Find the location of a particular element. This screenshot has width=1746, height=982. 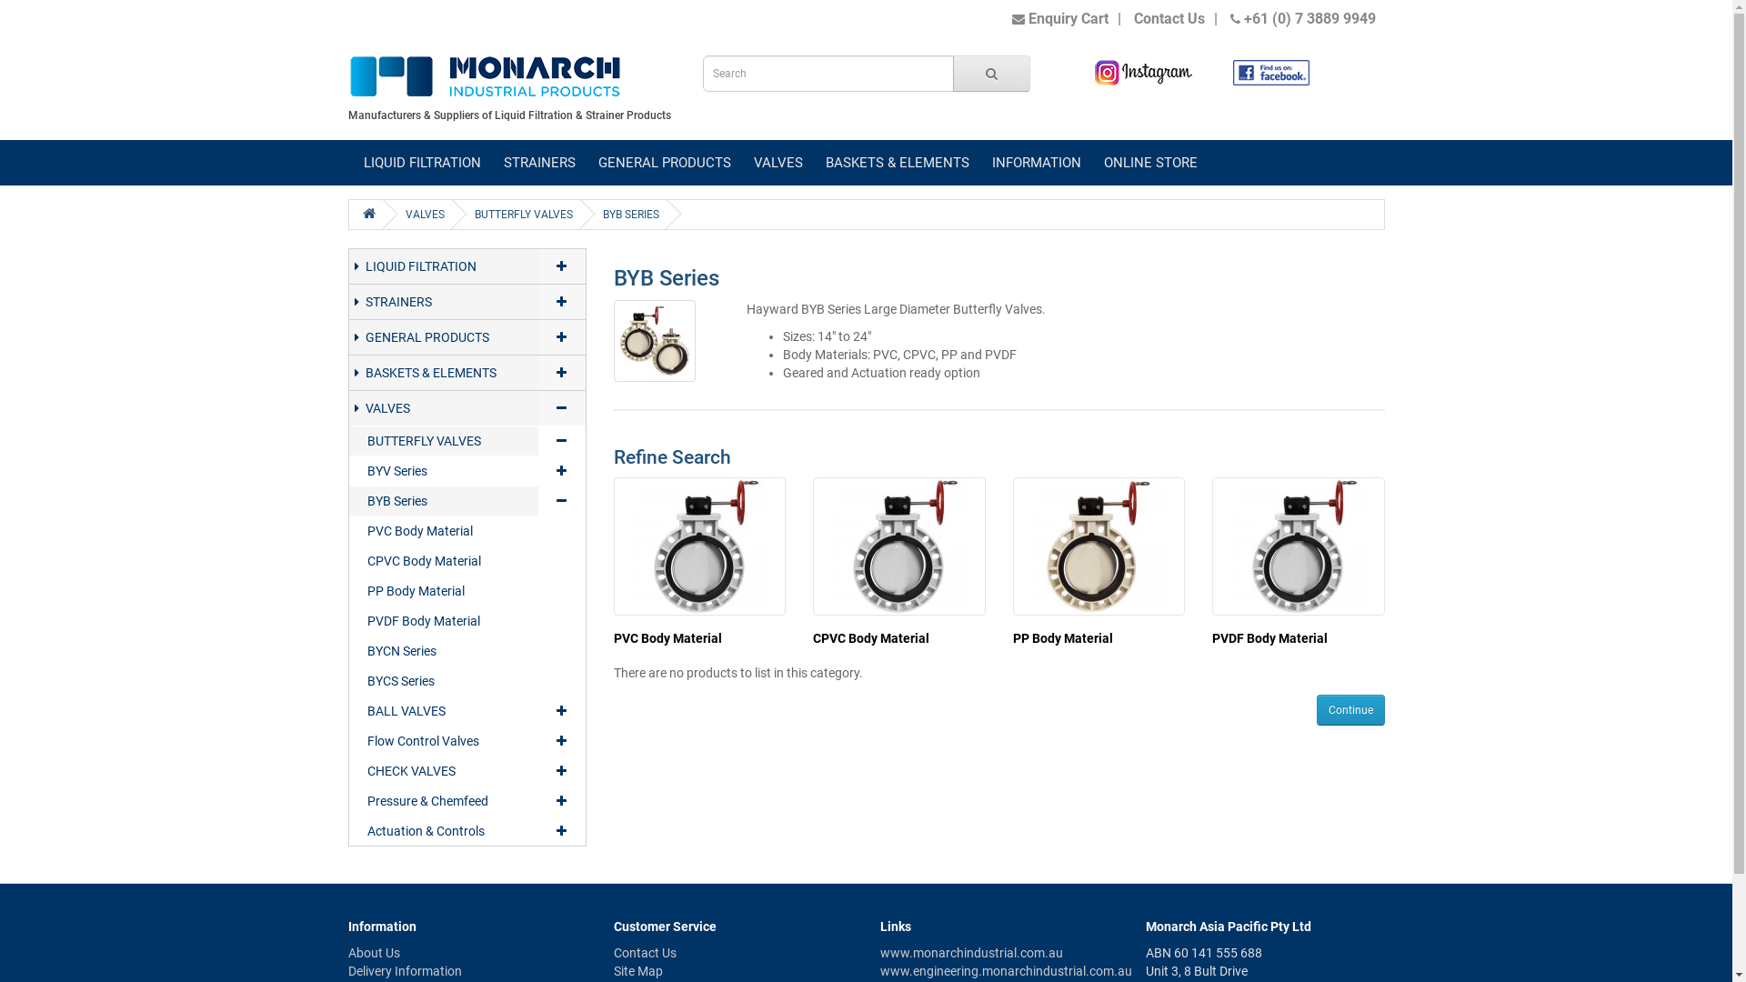

BUTTERFLY VALVES is located at coordinates (444, 441).